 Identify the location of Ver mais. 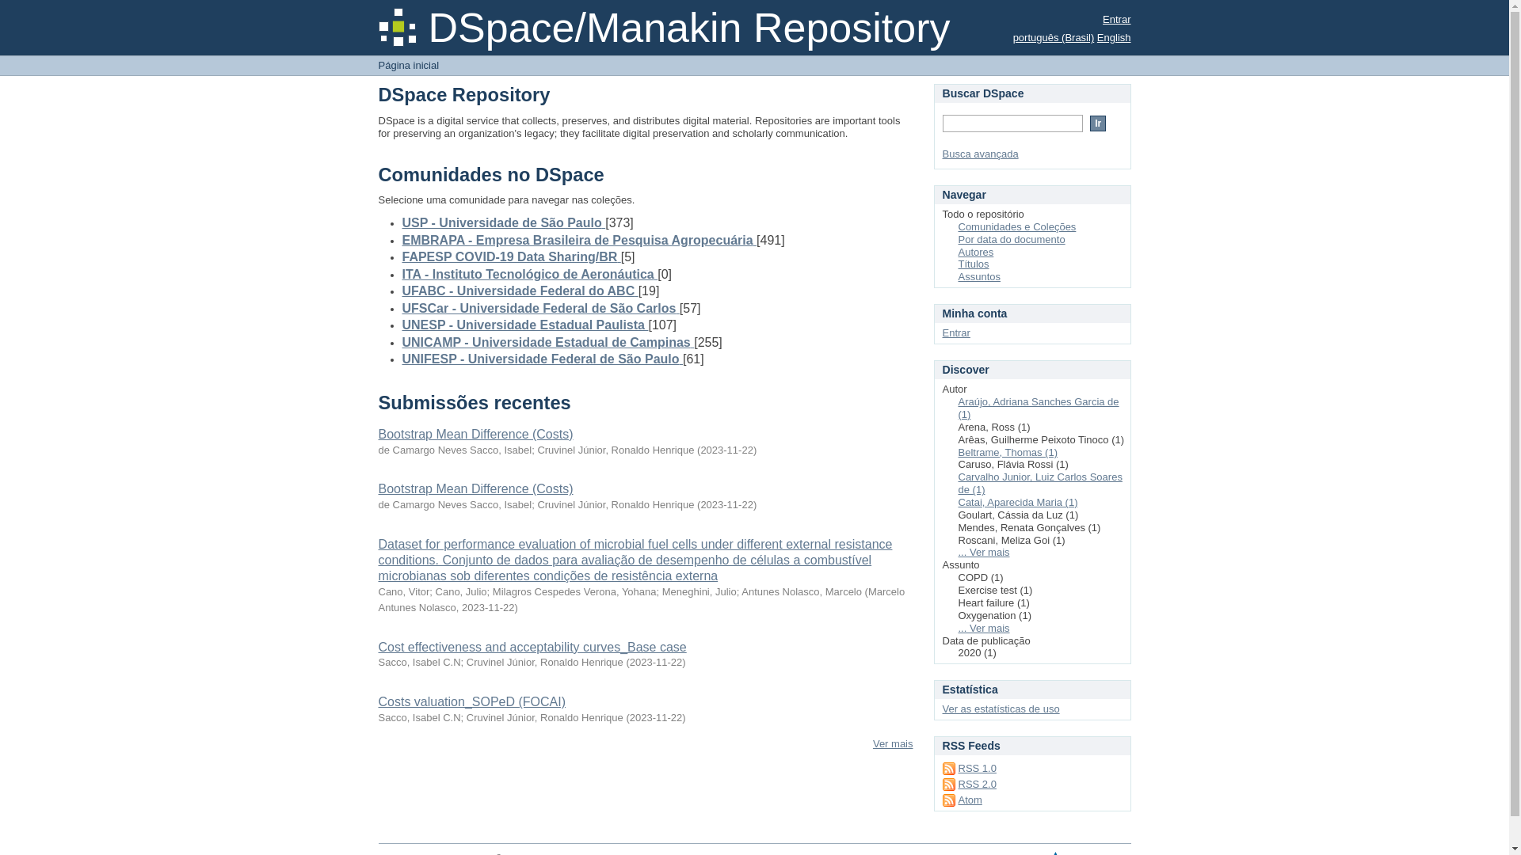
(894, 744).